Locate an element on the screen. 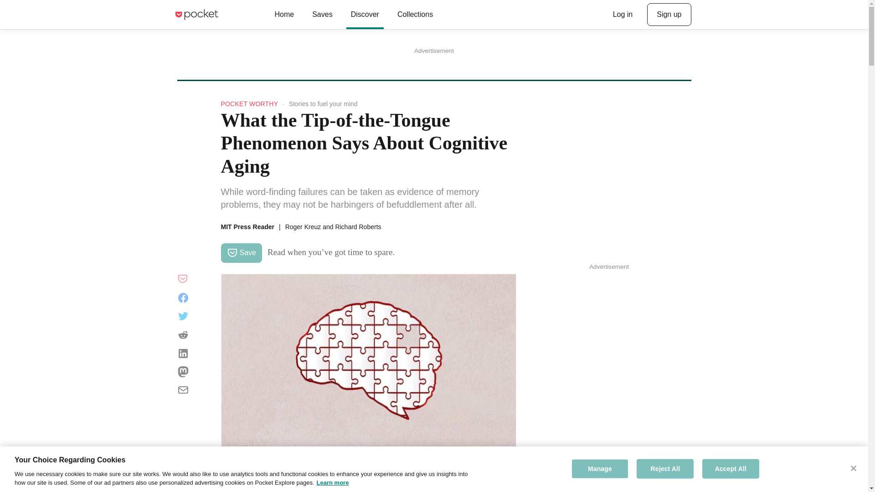 The height and width of the screenshot is (492, 875). Save is located at coordinates (241, 252).